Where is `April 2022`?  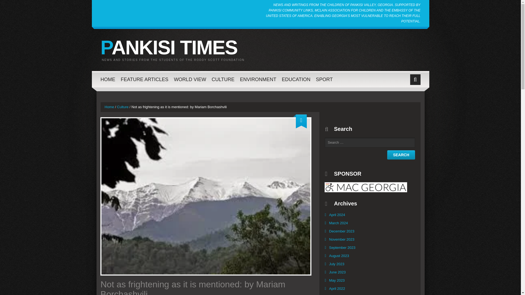 April 2022 is located at coordinates (337, 288).